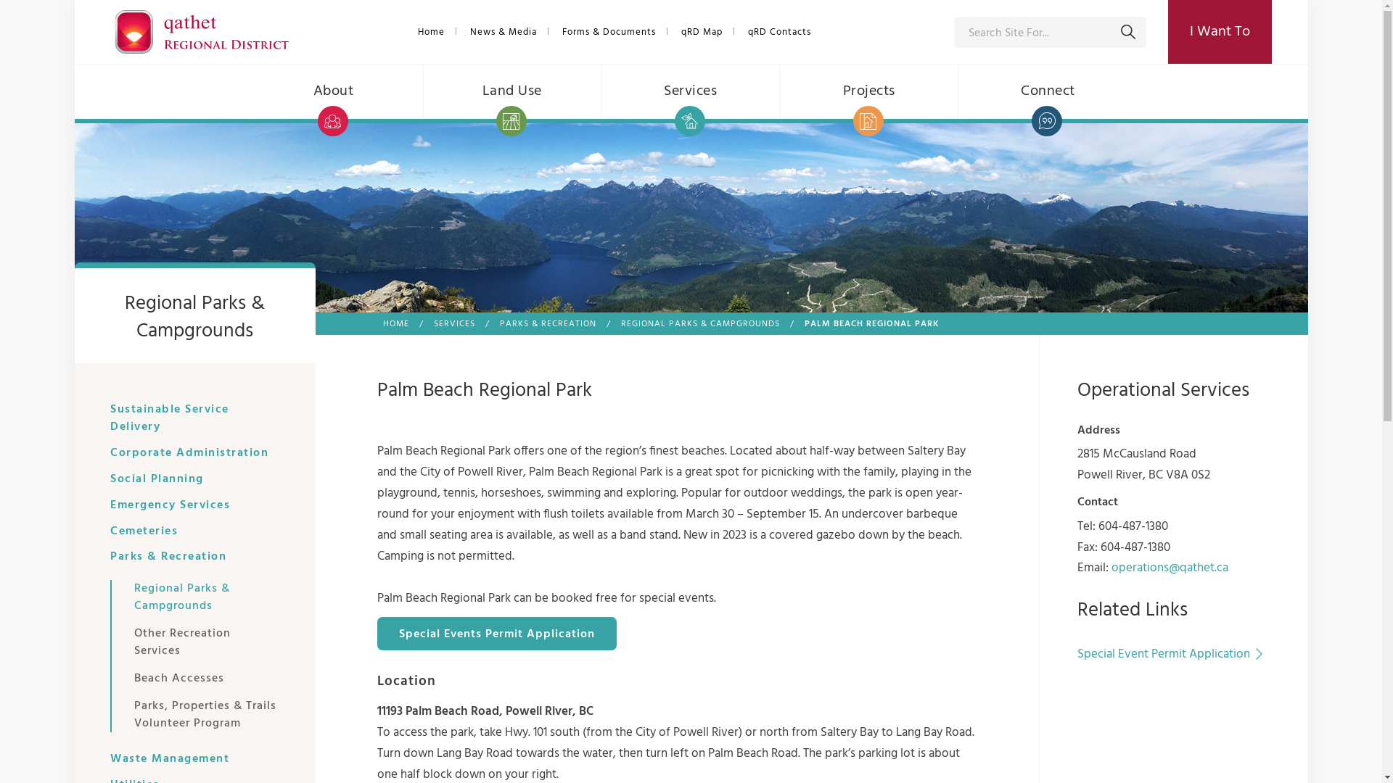 The image size is (1393, 783). What do you see at coordinates (1220, 32) in the screenshot?
I see `I Want To` at bounding box center [1220, 32].